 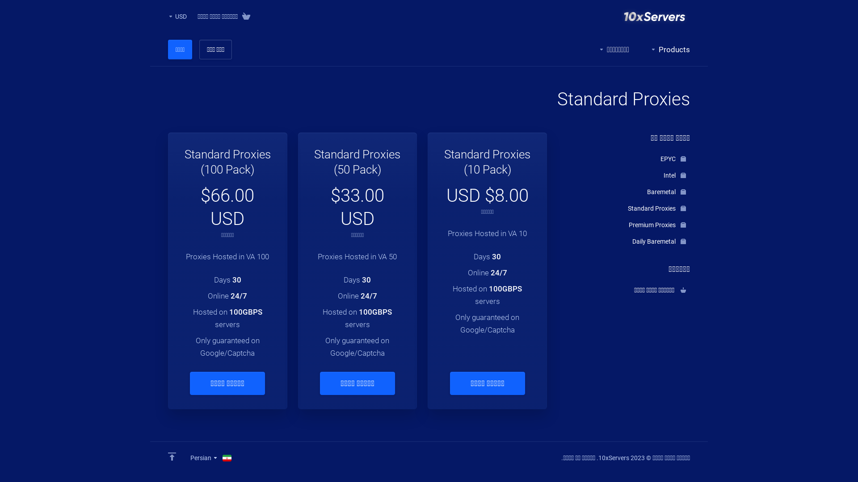 What do you see at coordinates (627, 175) in the screenshot?
I see `Intel` at bounding box center [627, 175].